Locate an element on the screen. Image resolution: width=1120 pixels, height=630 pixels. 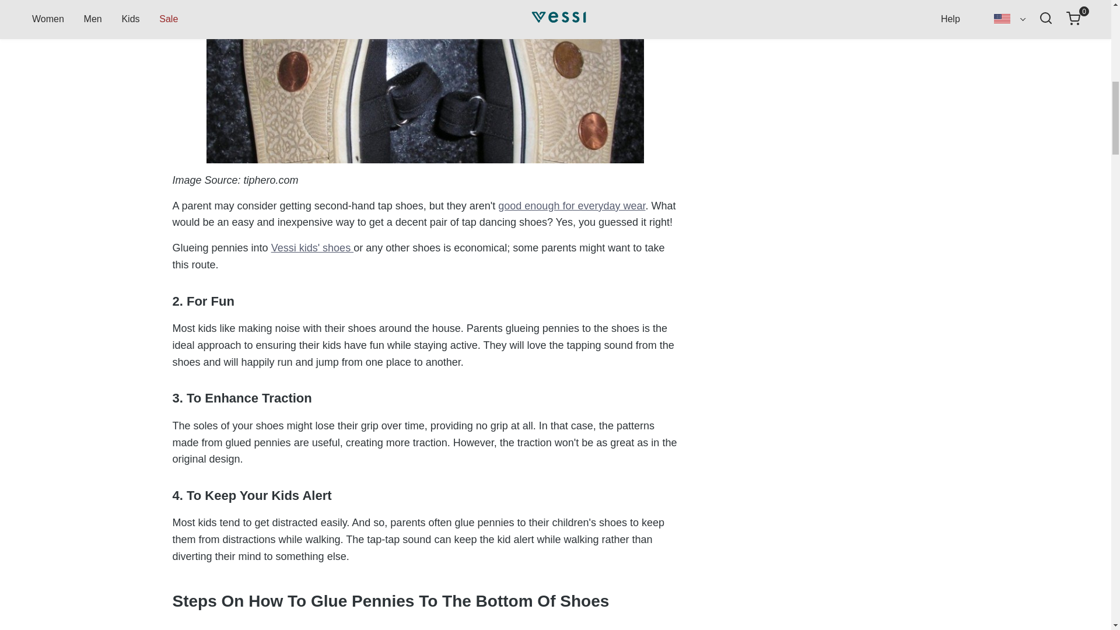
Instagram is located at coordinates (719, 32).